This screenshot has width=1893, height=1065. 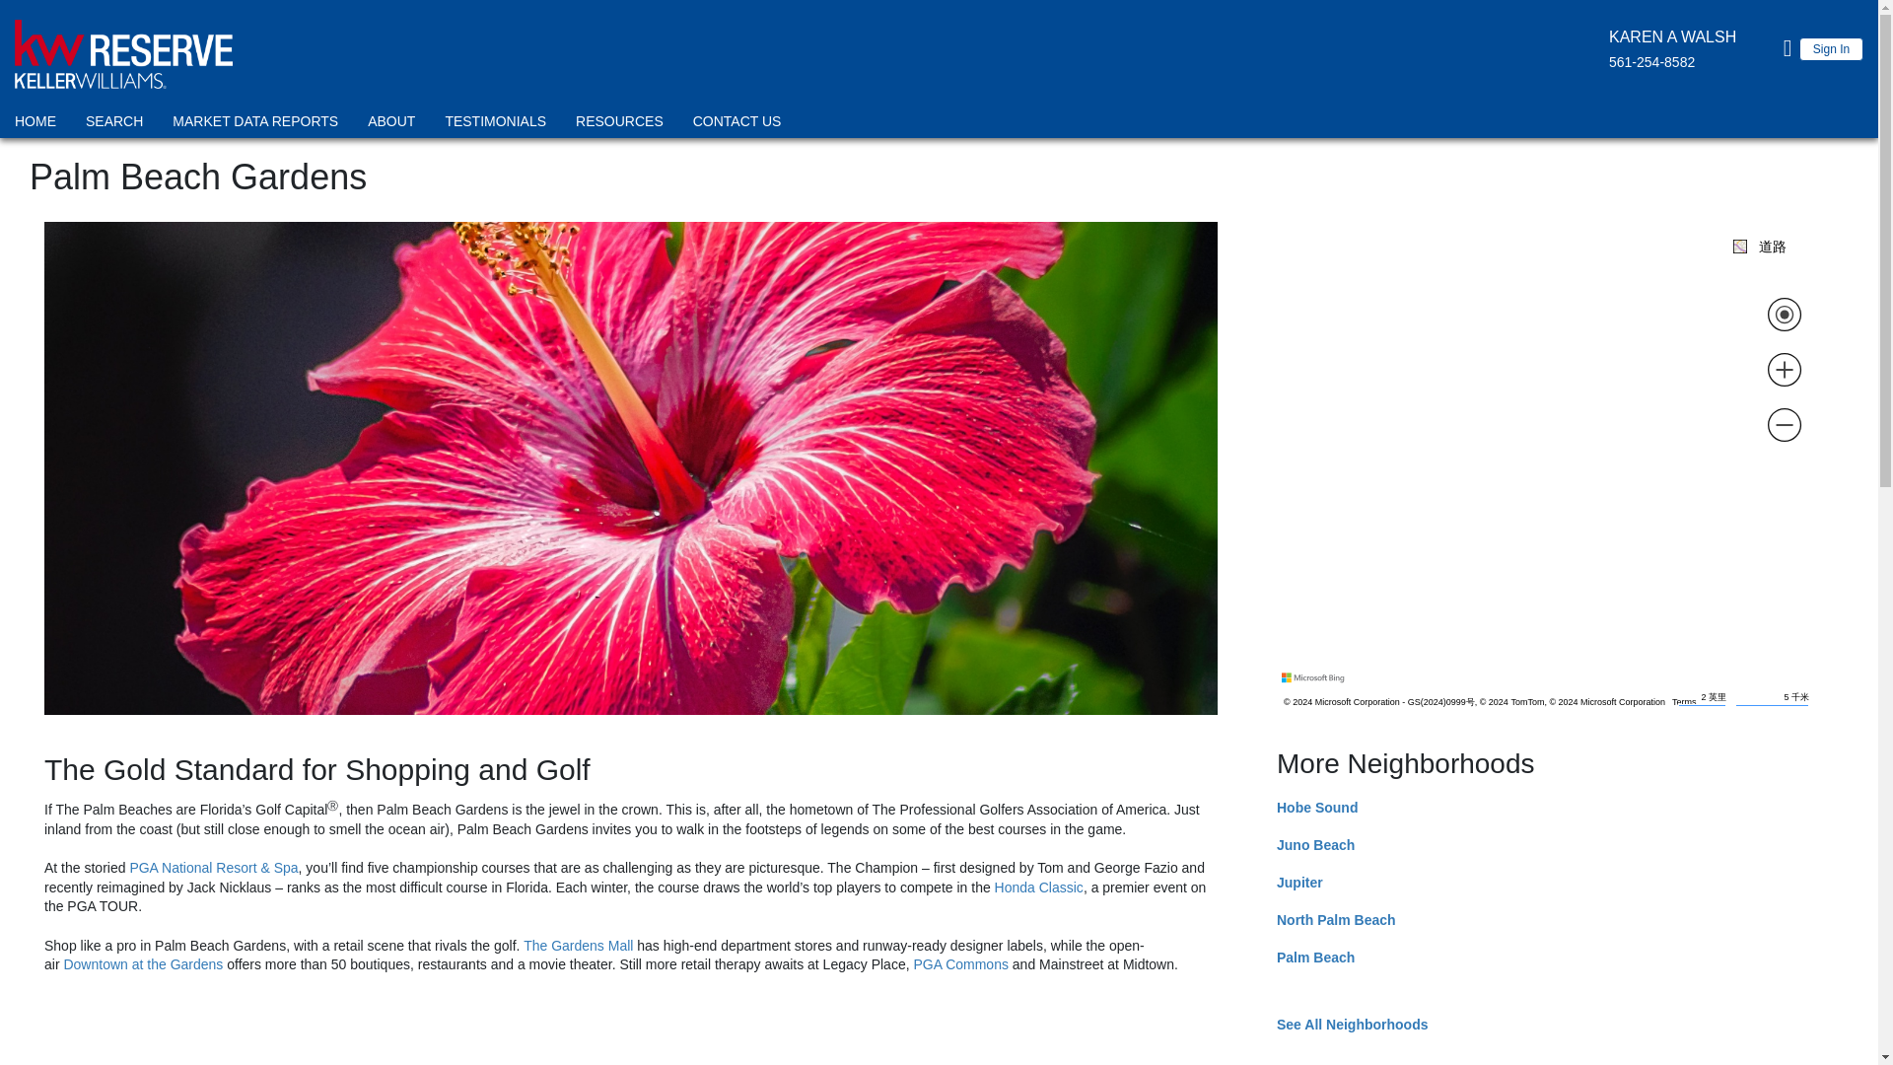 What do you see at coordinates (619, 124) in the screenshot?
I see `RESOURCES` at bounding box center [619, 124].